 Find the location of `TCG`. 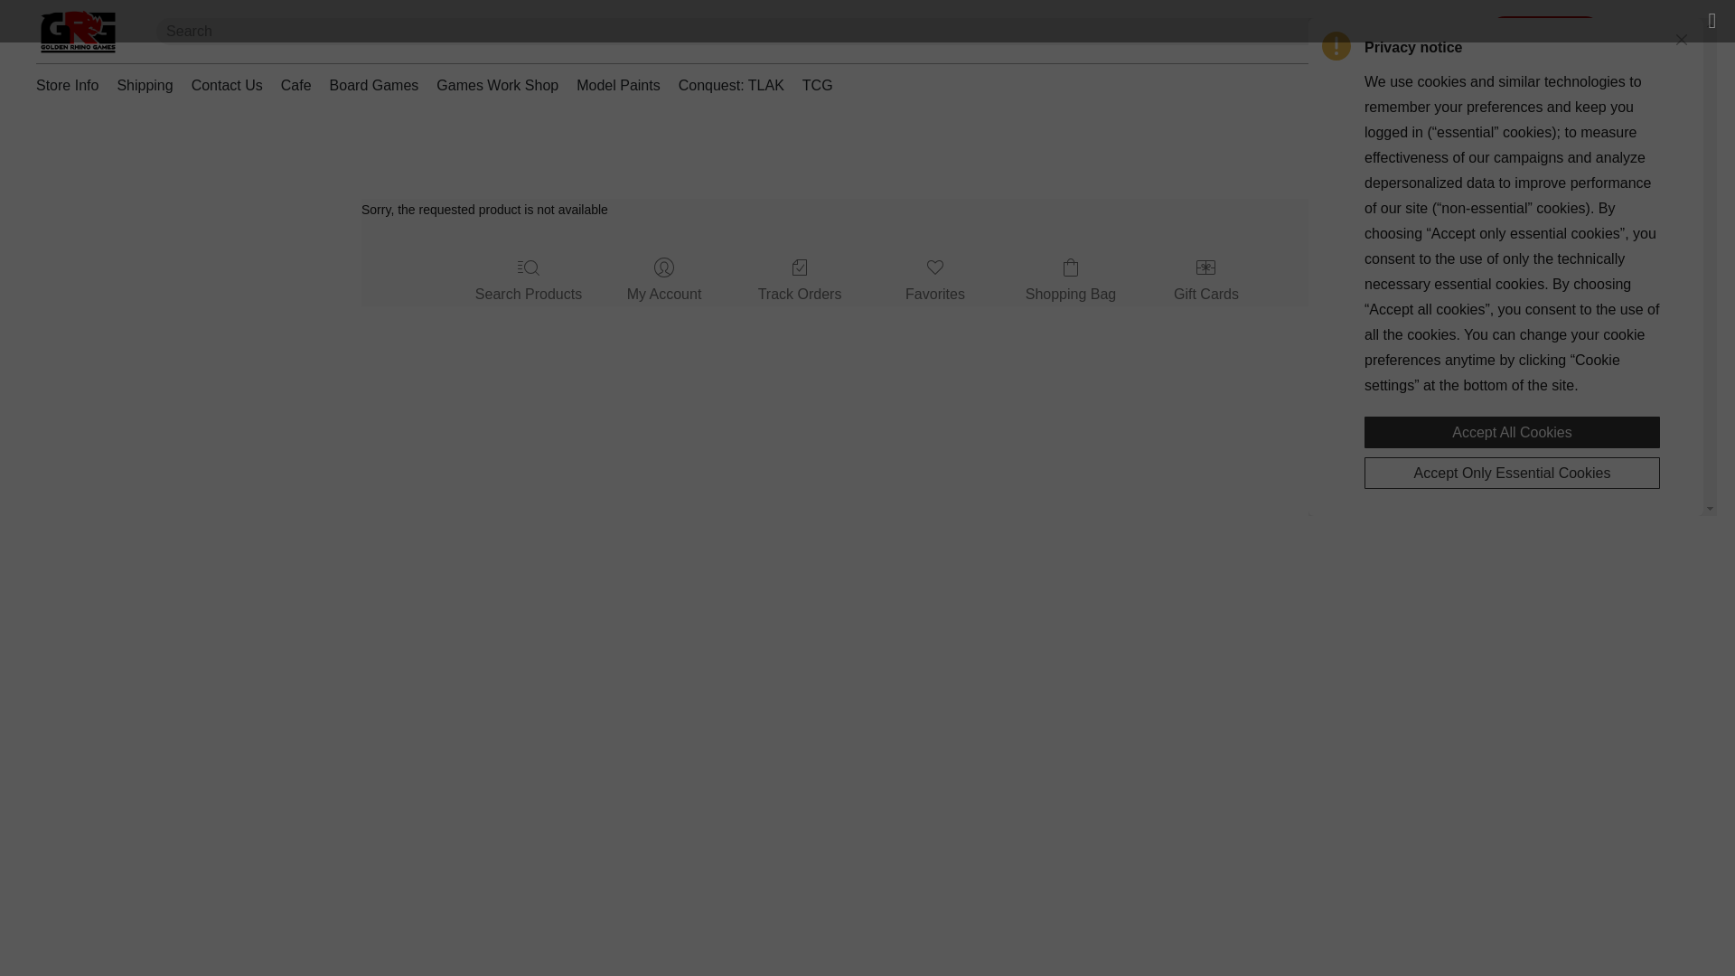

TCG is located at coordinates (812, 85).